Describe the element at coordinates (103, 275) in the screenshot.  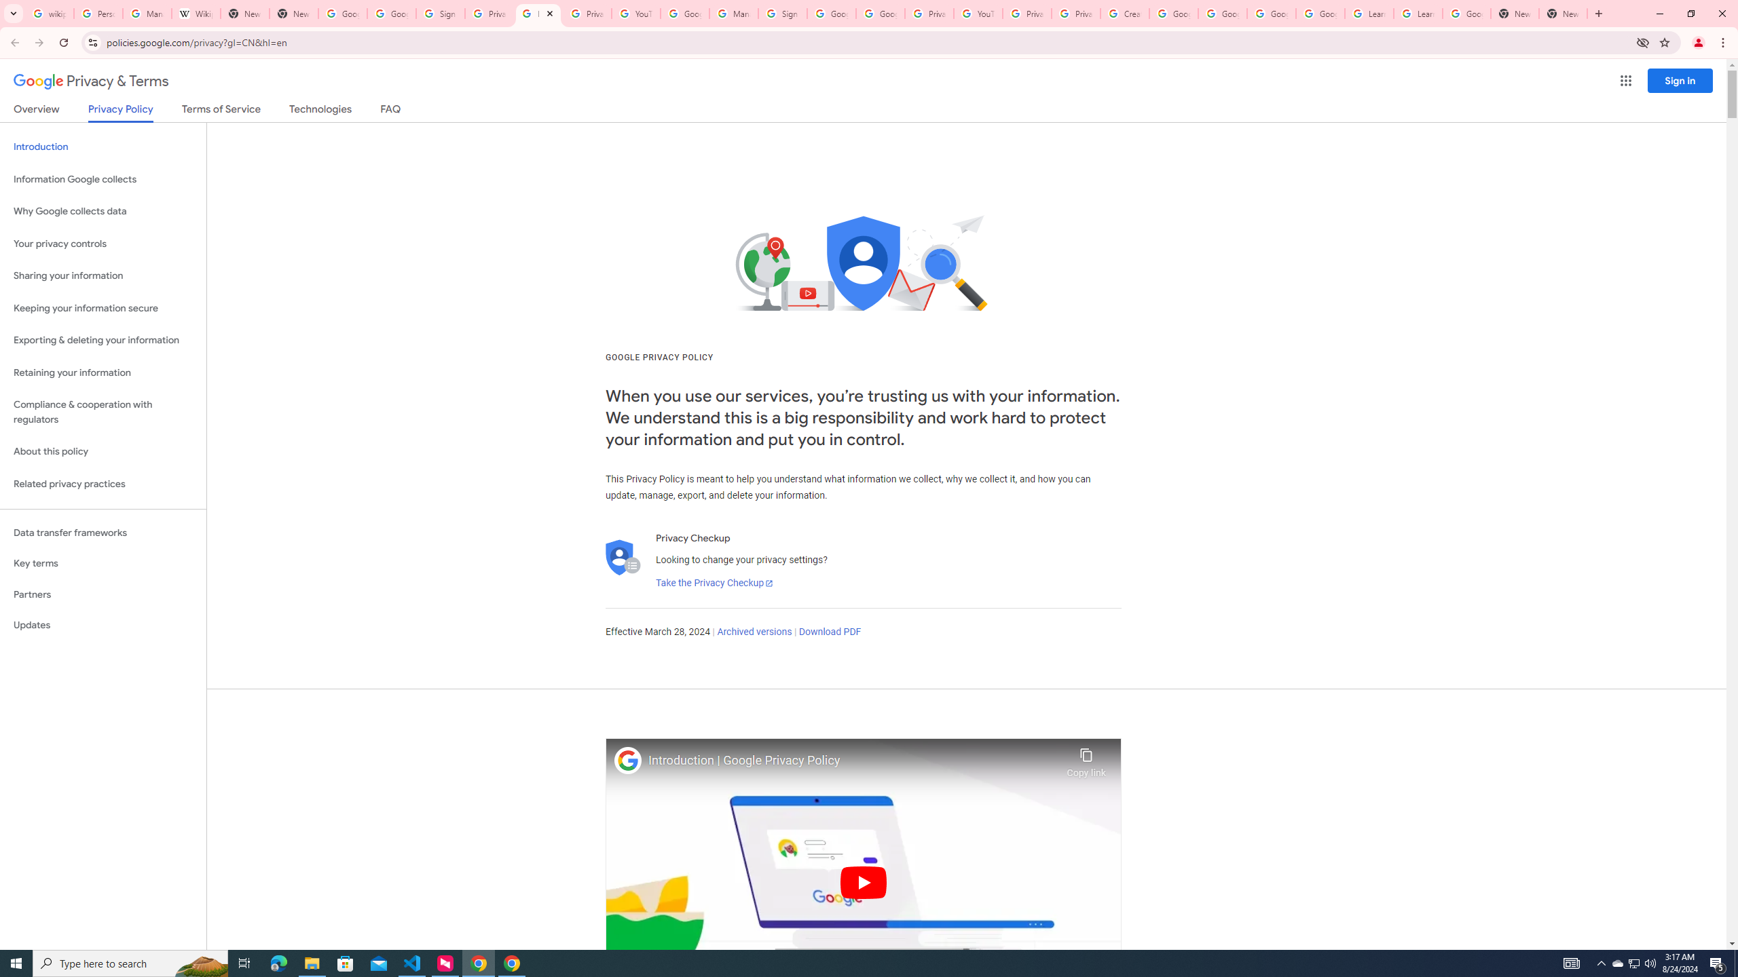
I see `Sharing your information` at that location.